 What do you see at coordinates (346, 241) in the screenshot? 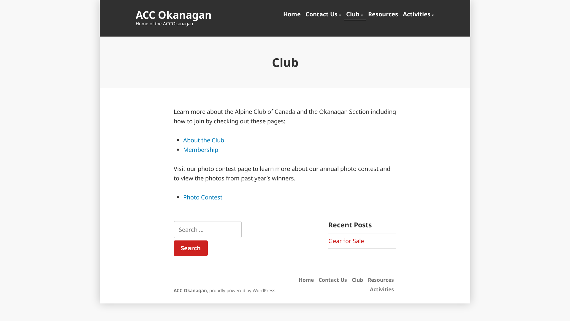
I see `Gear for Sale` at bounding box center [346, 241].